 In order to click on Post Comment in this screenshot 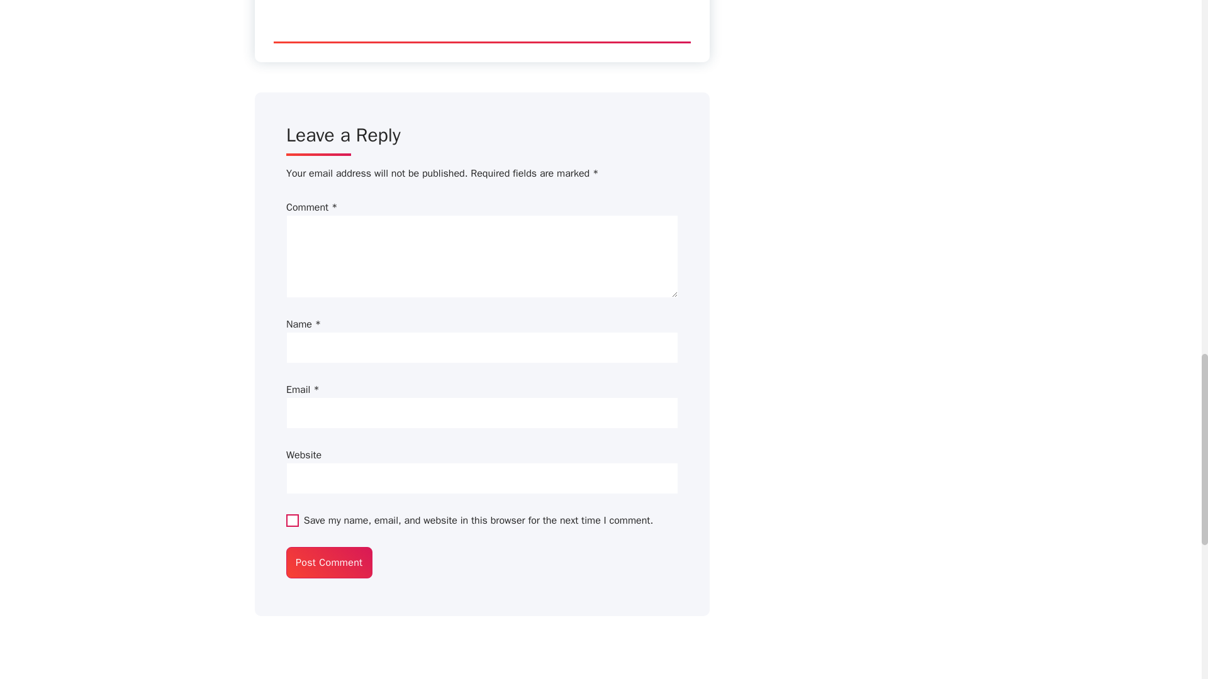, I will do `click(329, 563)`.